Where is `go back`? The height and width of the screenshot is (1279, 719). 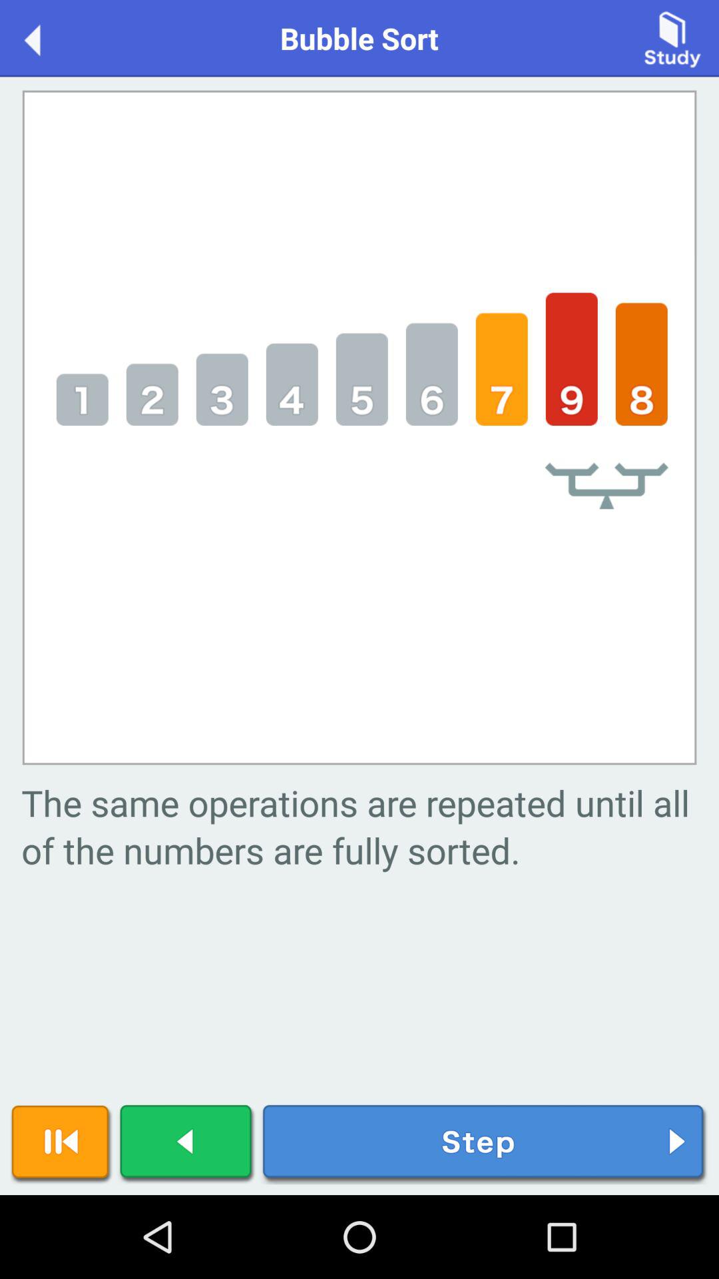
go back is located at coordinates (47, 37).